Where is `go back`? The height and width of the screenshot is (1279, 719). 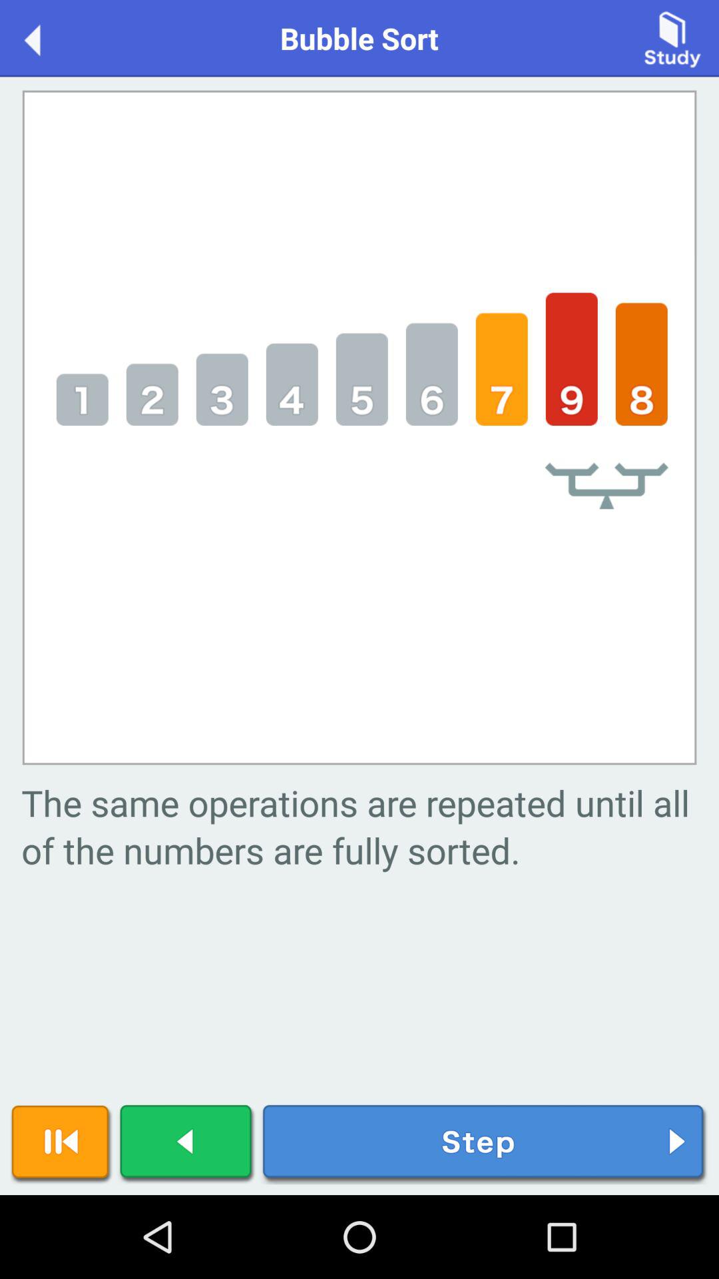
go back is located at coordinates (47, 37).